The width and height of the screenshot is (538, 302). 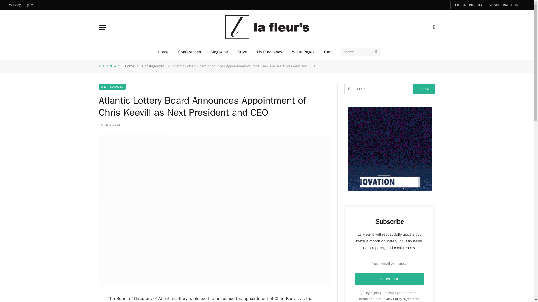 I want to click on Subscribe, so click(x=389, y=279).